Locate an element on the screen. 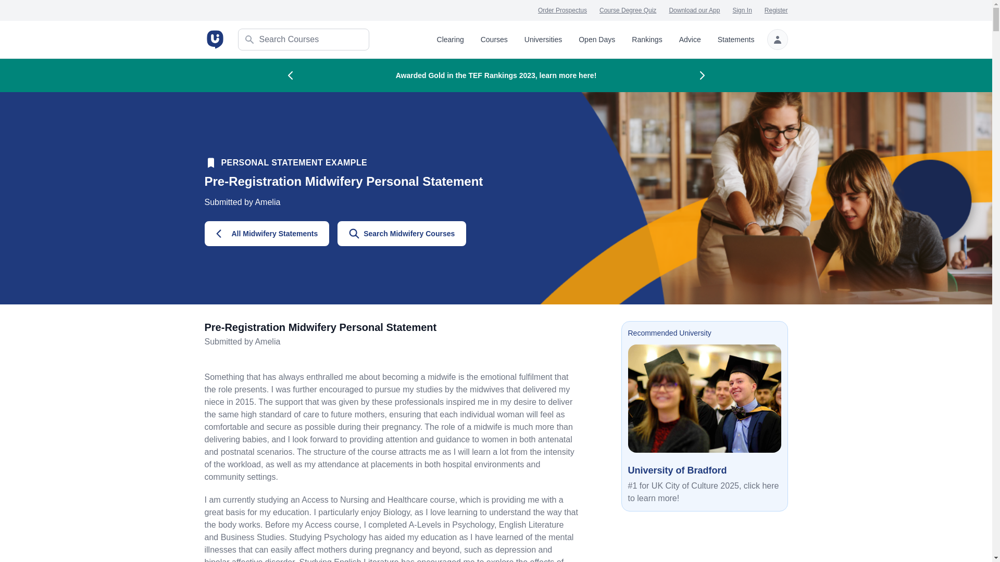  Download our App is located at coordinates (694, 10).